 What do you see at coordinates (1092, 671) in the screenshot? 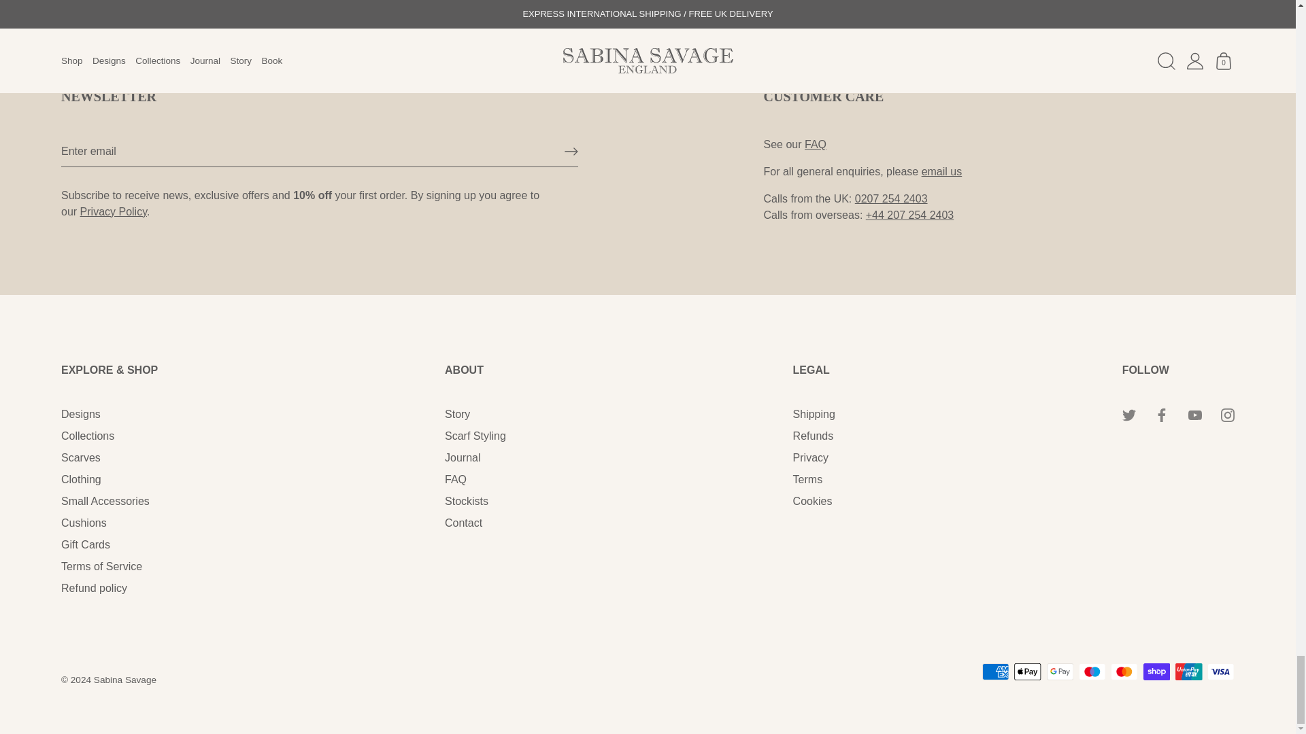
I see `Maestro` at bounding box center [1092, 671].